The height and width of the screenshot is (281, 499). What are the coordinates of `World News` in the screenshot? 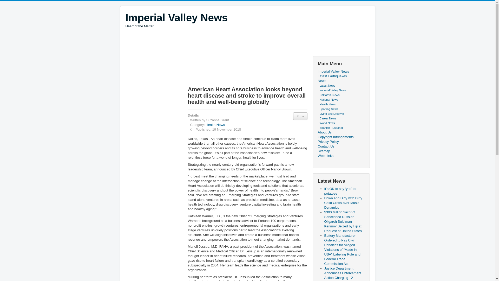 It's located at (327, 123).